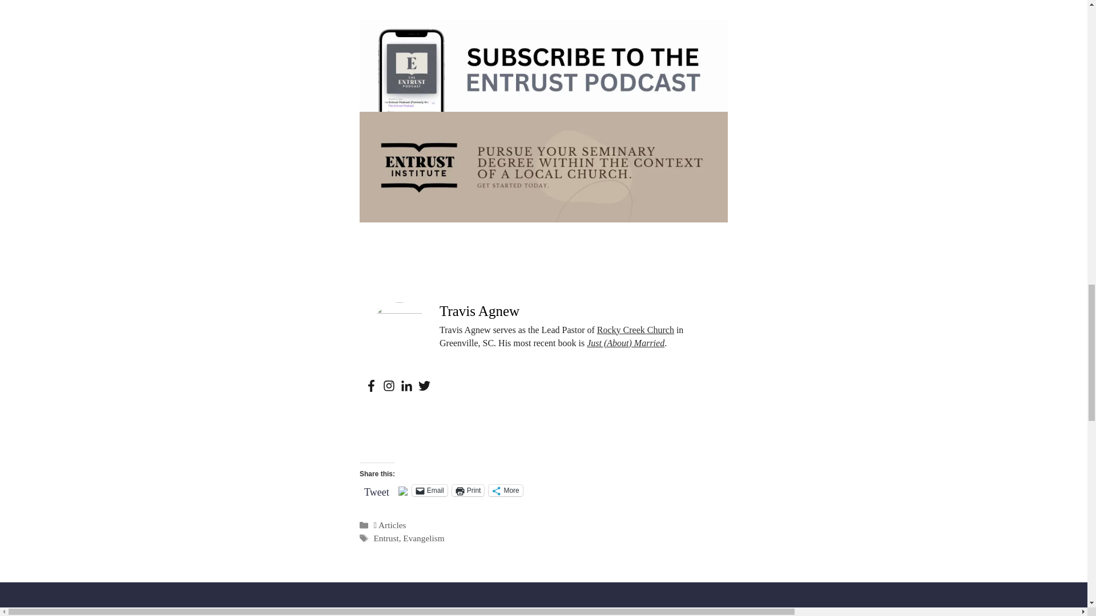 This screenshot has width=1096, height=616. Describe the element at coordinates (429, 491) in the screenshot. I see `Email` at that location.